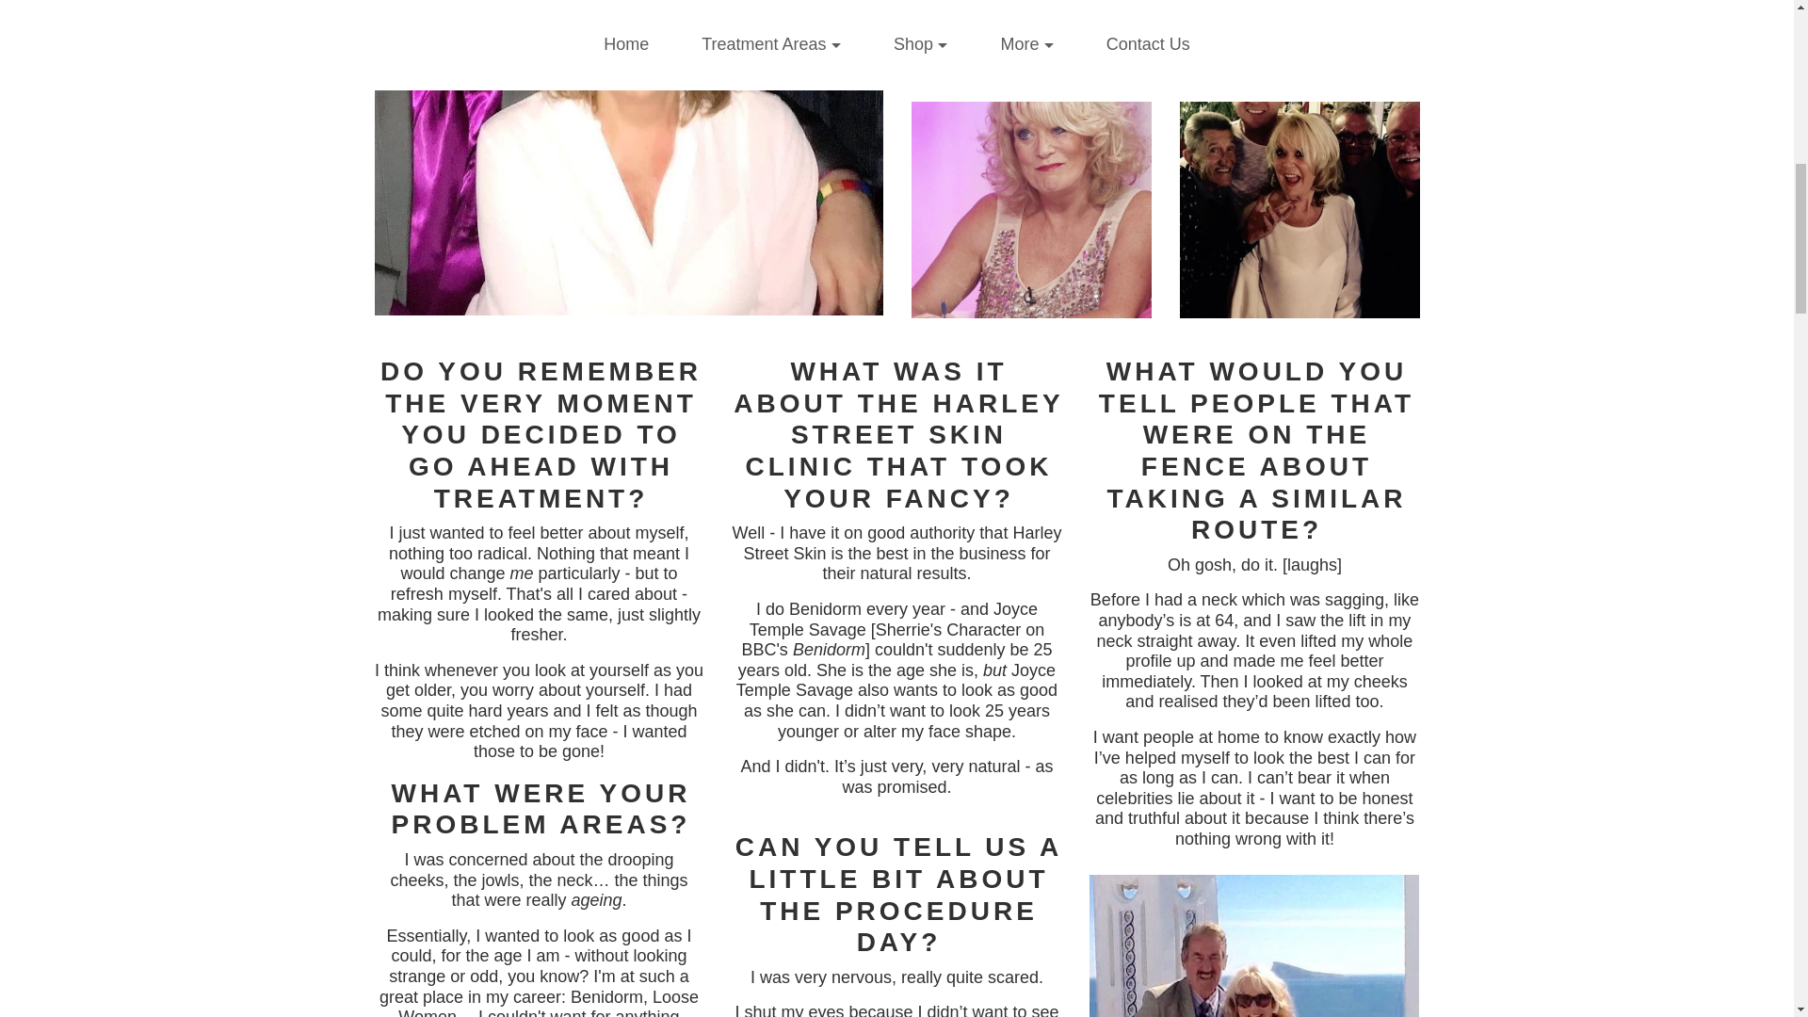 This screenshot has height=1017, width=1808. I want to click on Sherrie Hewson Johnny Vegas, so click(1299, 211).